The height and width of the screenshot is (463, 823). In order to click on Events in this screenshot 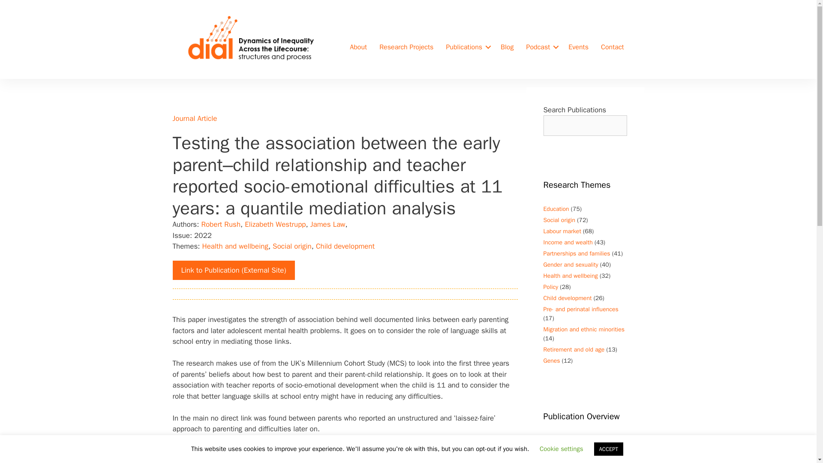, I will do `click(578, 47)`.